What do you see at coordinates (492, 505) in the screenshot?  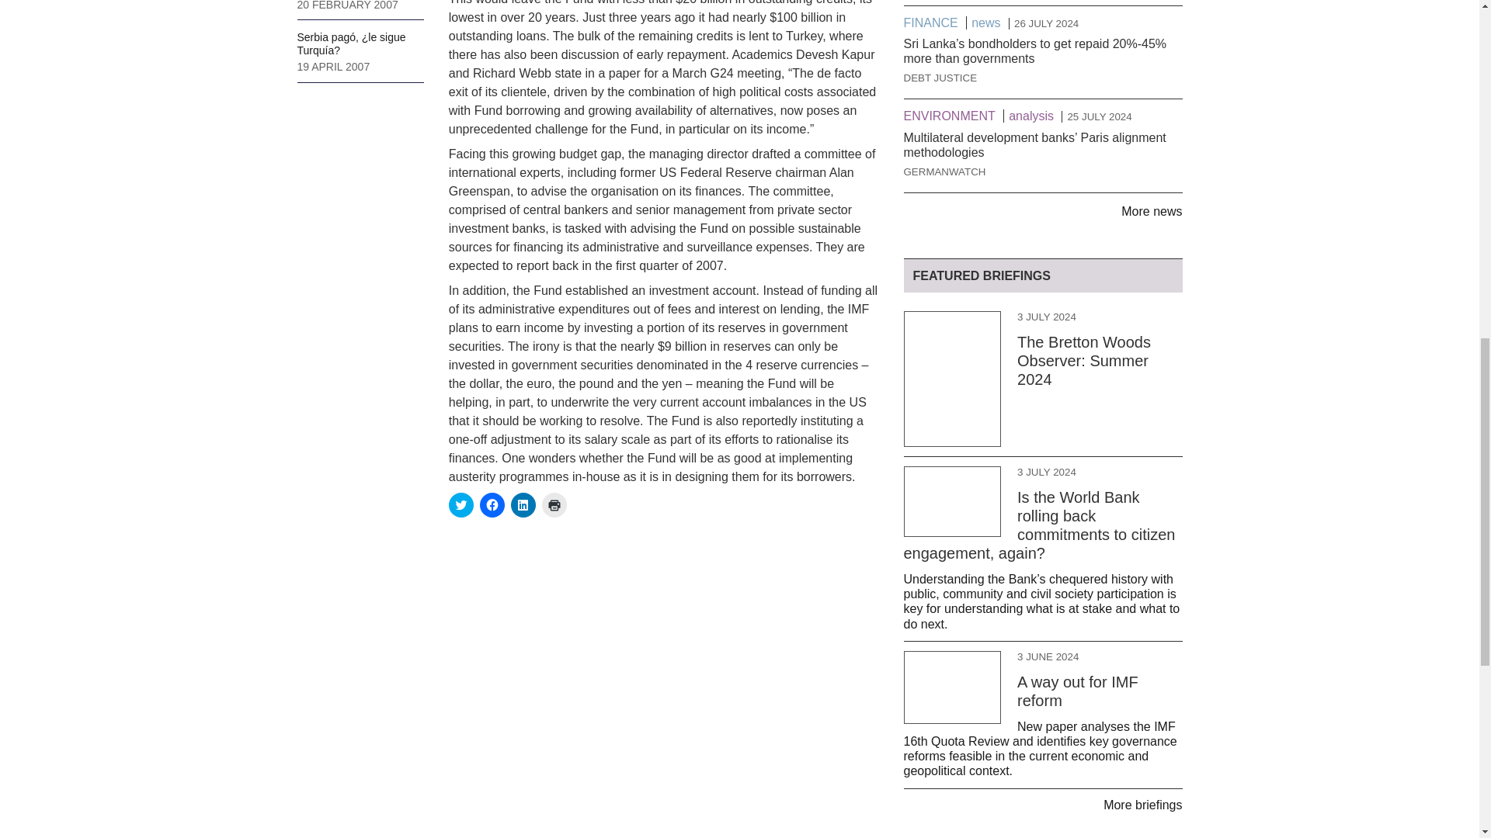 I see `Click to share on Facebook` at bounding box center [492, 505].